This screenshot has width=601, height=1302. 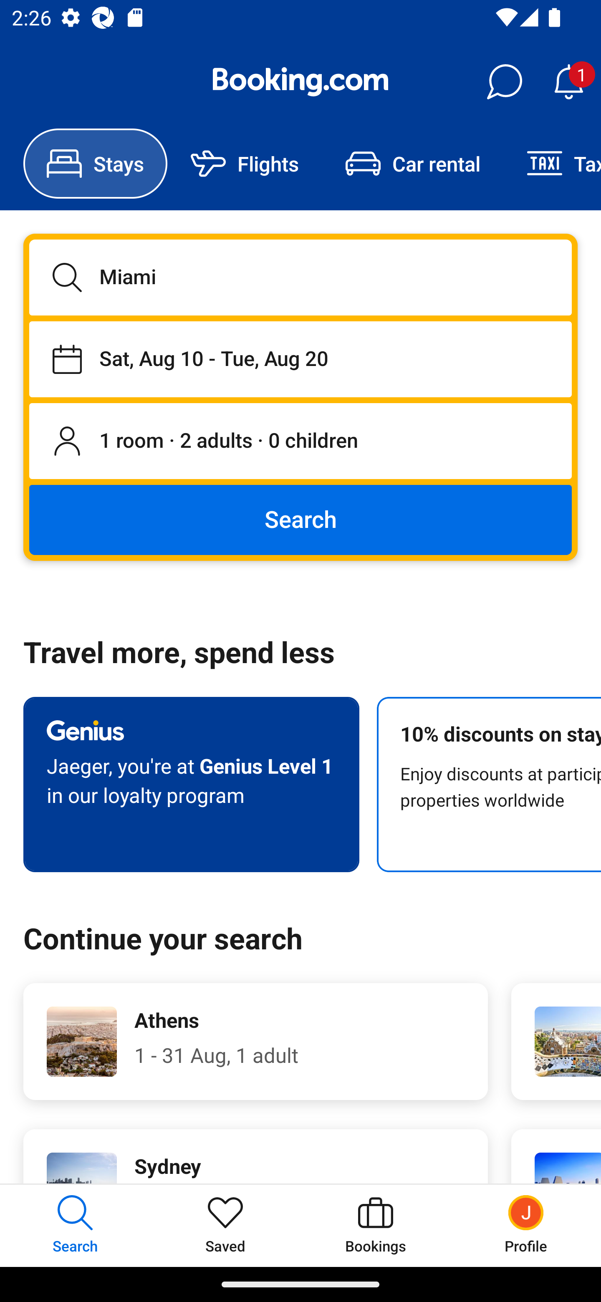 I want to click on Car rental, so click(x=412, y=164).